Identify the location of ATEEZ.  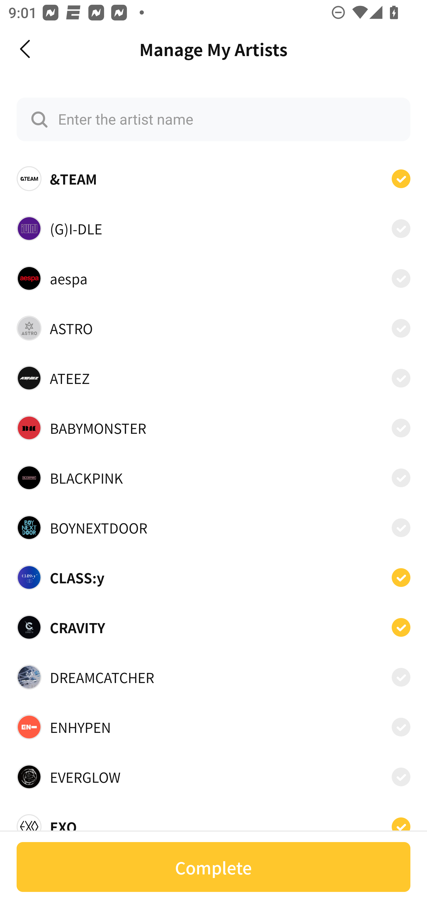
(213, 378).